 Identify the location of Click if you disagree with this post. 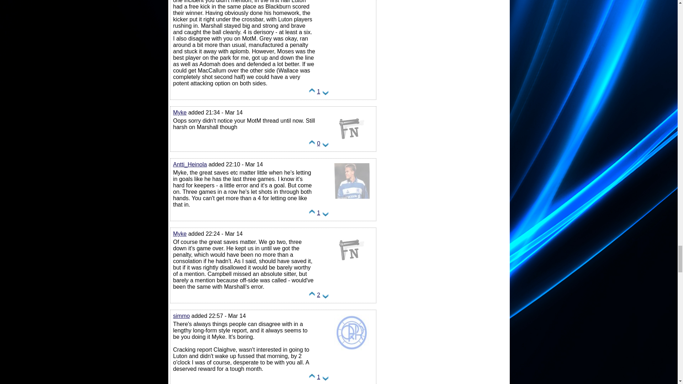
(325, 93).